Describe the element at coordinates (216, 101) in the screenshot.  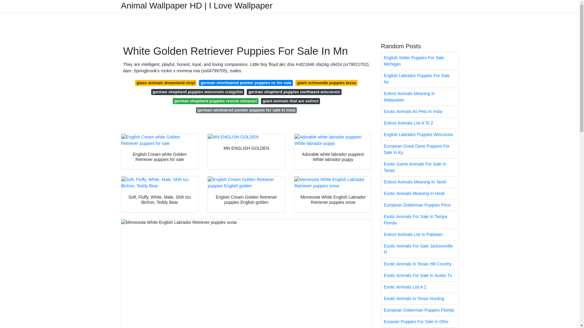
I see `german shepherd puppies rescue missouri` at that location.